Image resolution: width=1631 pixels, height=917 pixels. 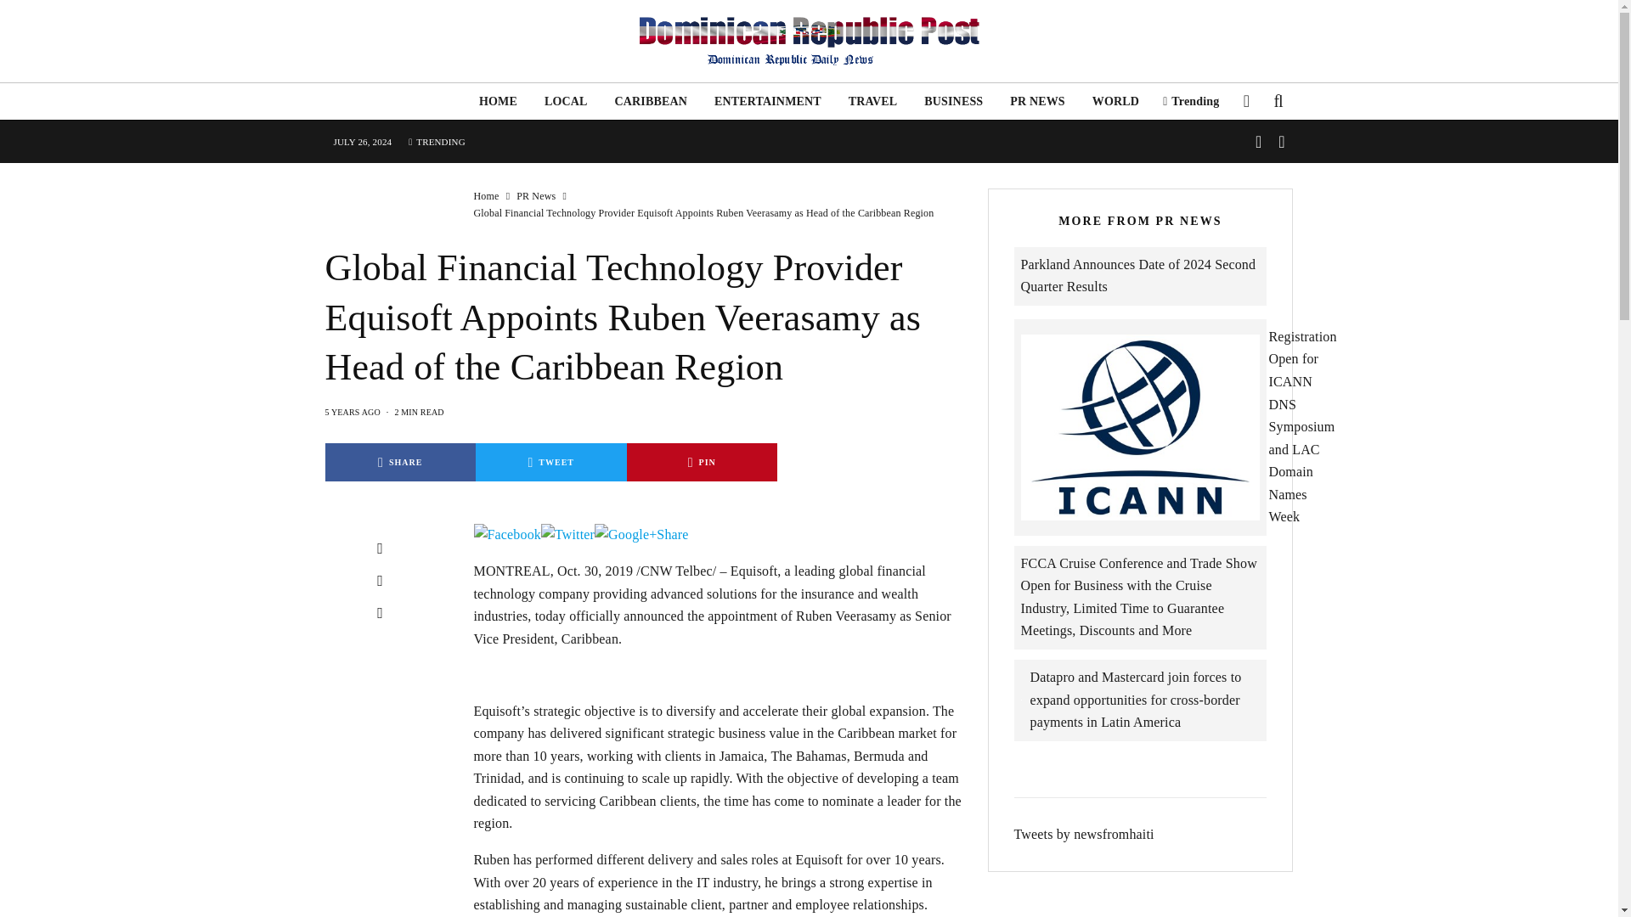 I want to click on Twitter, so click(x=567, y=535).